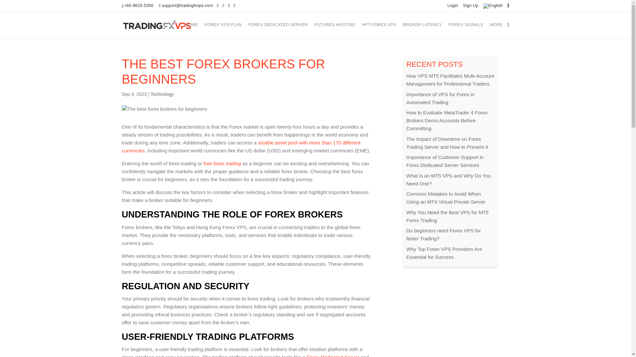  I want to click on Forex Dedicated Server, so click(333, 356).